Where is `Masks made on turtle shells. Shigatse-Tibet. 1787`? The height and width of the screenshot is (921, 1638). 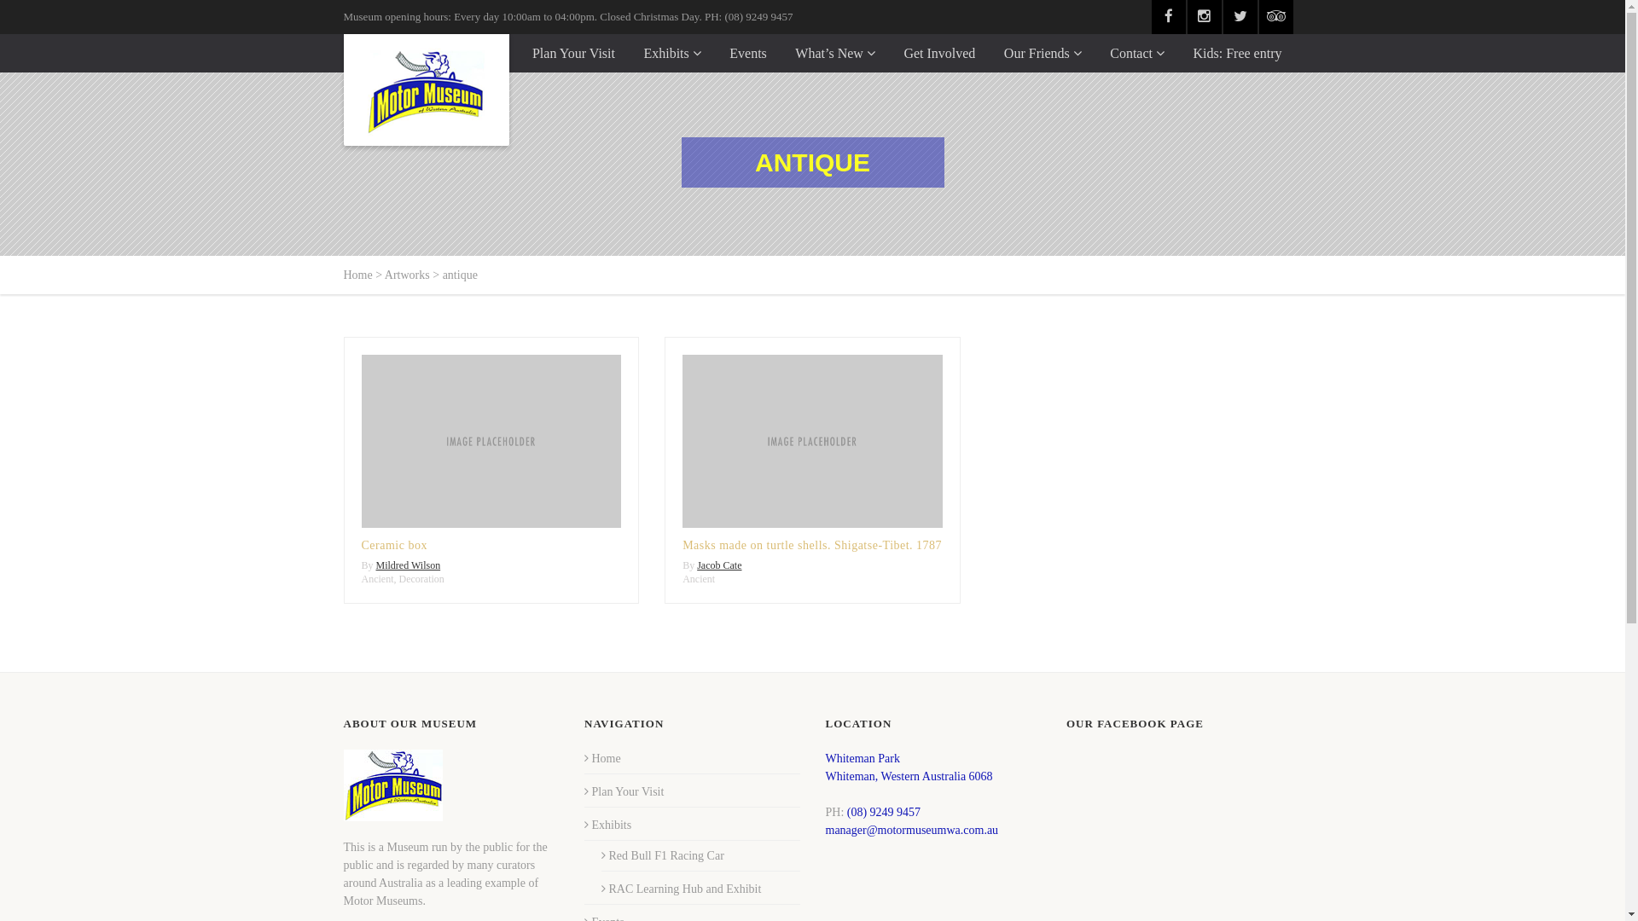 Masks made on turtle shells. Shigatse-Tibet. 1787 is located at coordinates (812, 546).